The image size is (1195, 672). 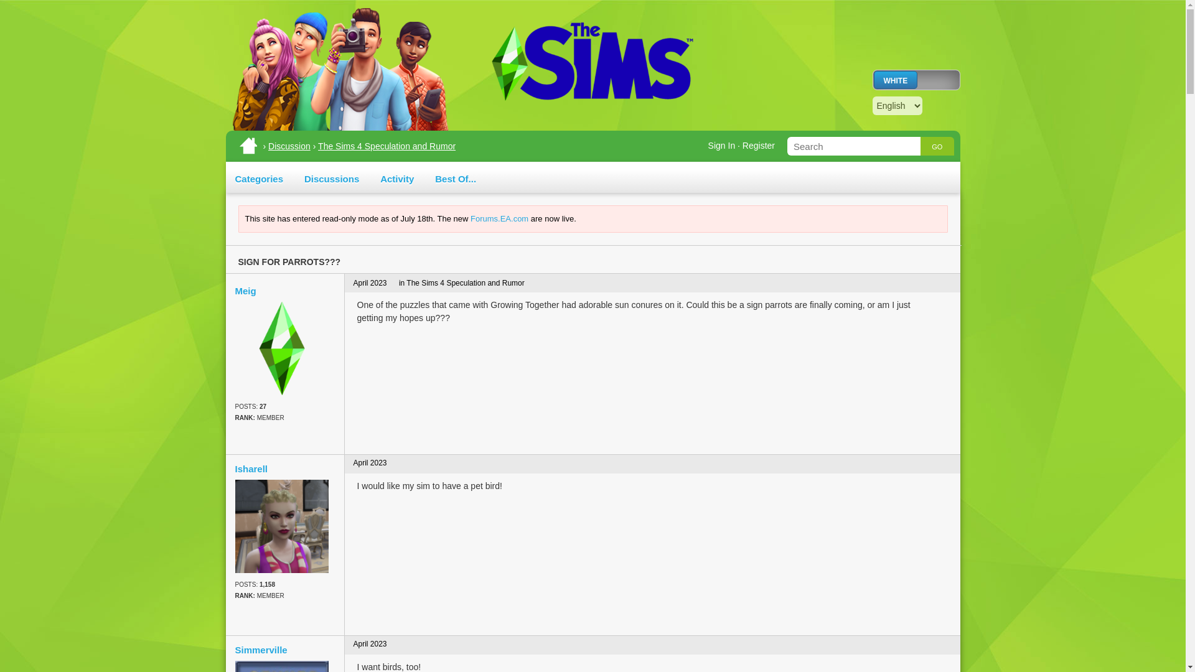 I want to click on Go, so click(x=937, y=146).